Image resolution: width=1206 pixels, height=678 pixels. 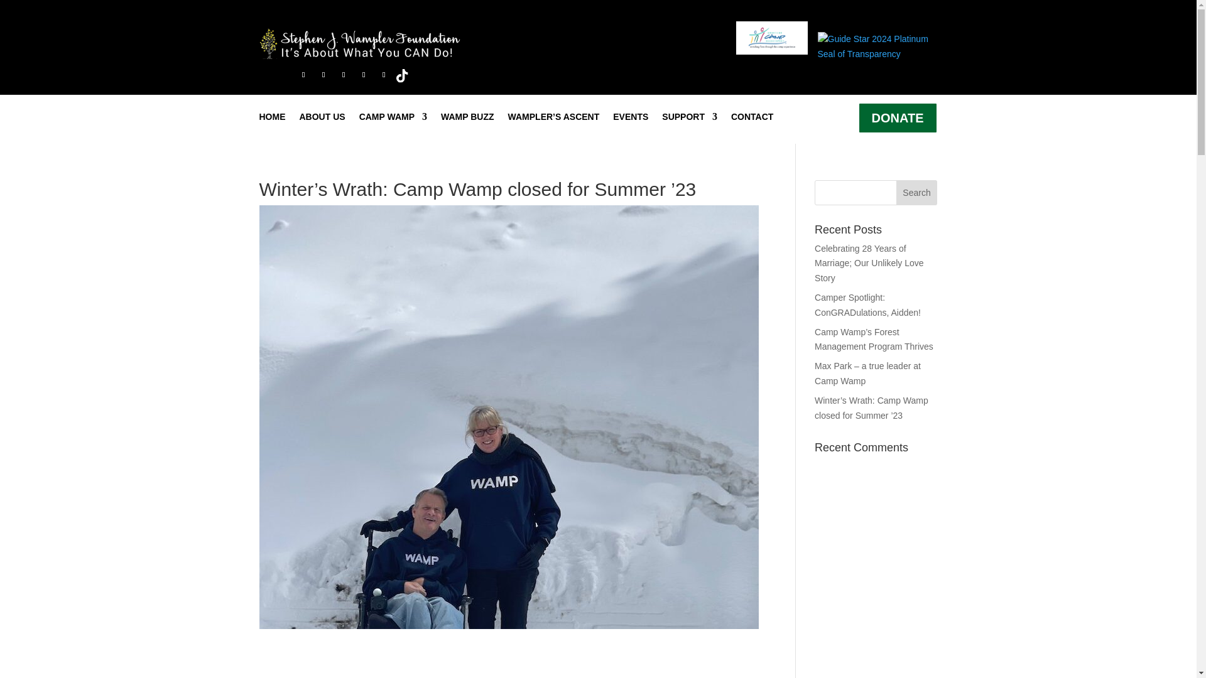 What do you see at coordinates (359, 43) in the screenshot?
I see `stephen-j-wampler-foundation-logo-white-larger` at bounding box center [359, 43].